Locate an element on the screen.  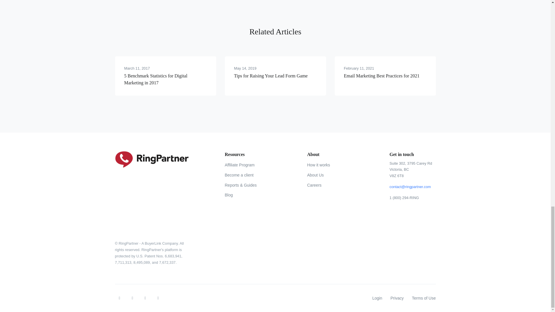
Facebook is located at coordinates (120, 298).